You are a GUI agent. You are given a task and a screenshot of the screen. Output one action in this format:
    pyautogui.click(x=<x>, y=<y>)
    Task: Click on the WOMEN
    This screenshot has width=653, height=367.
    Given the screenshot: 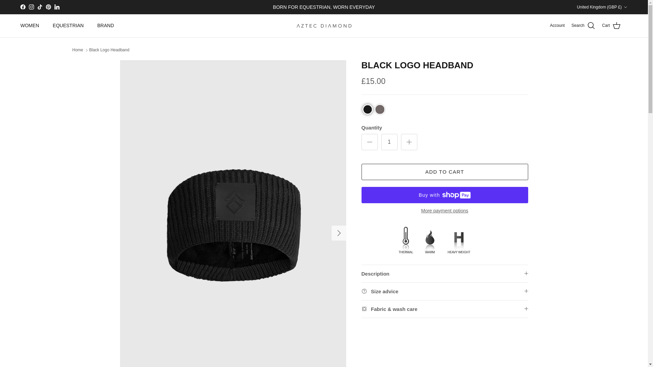 What is the action you would take?
    pyautogui.click(x=30, y=26)
    